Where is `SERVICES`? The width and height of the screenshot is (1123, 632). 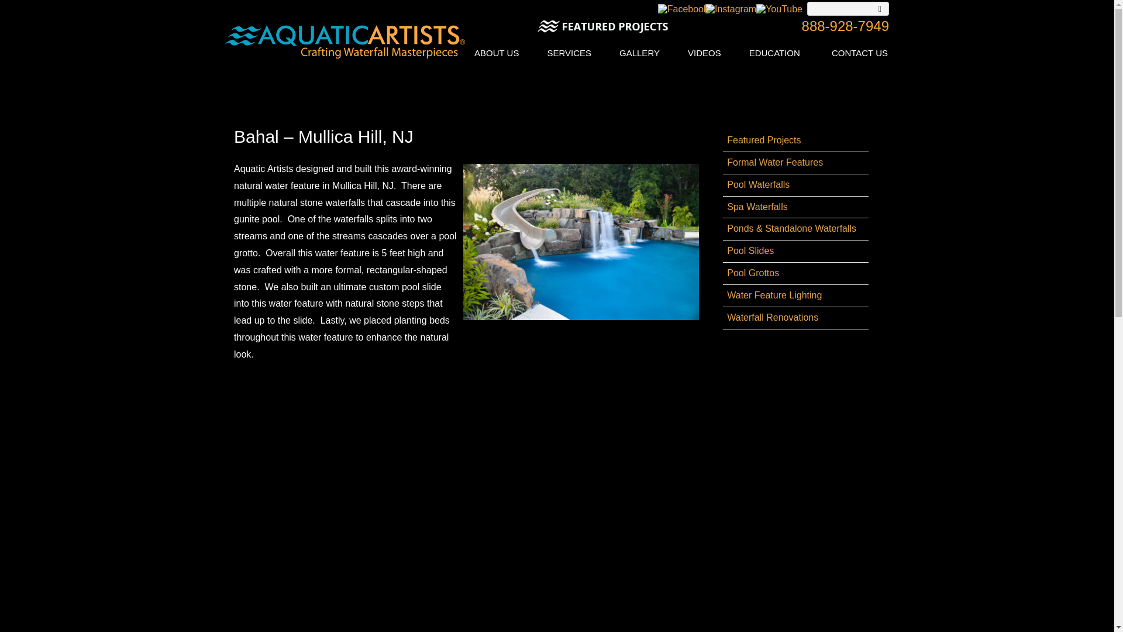
SERVICES is located at coordinates (569, 53).